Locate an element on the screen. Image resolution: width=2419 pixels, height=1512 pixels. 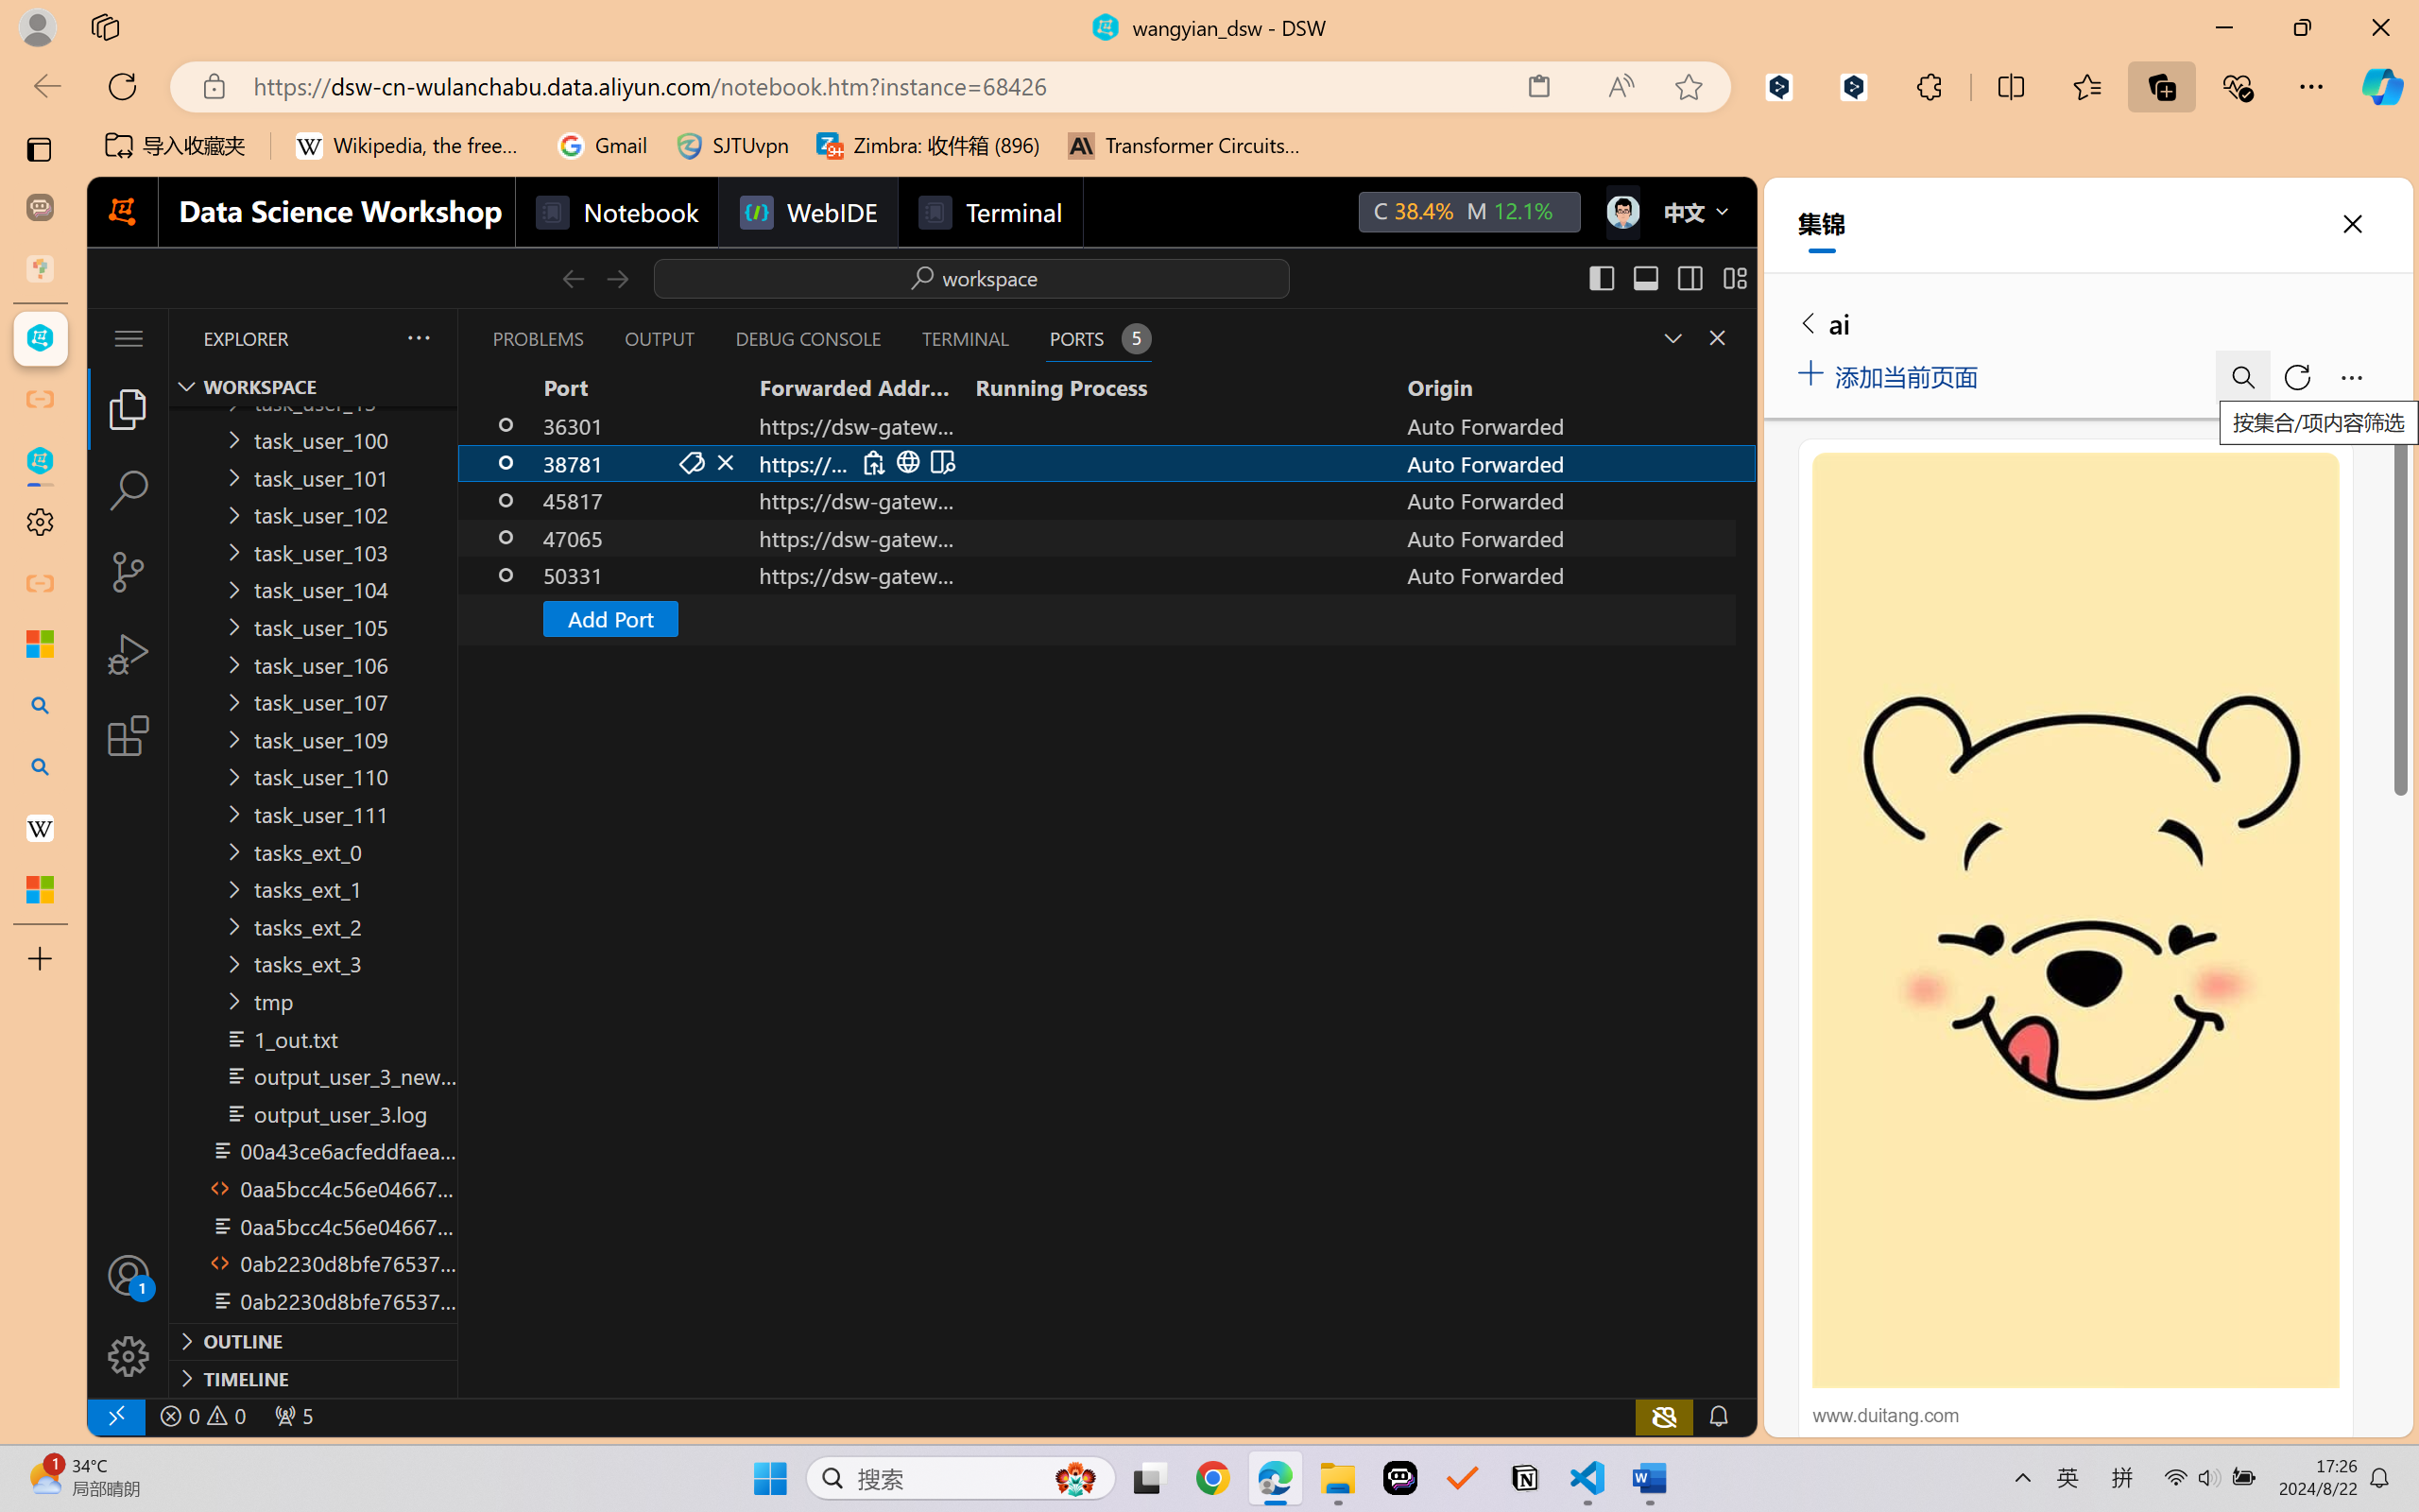
No Problems is located at coordinates (201, 1416).